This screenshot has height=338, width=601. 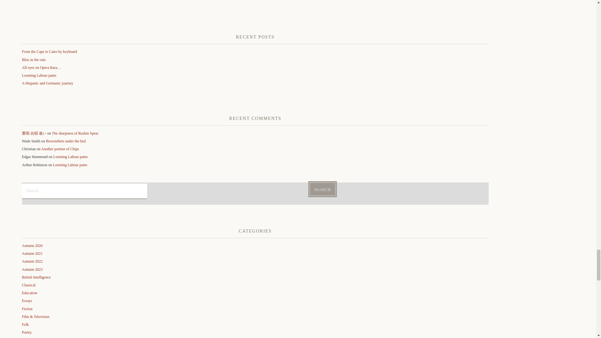 I want to click on Search, so click(x=322, y=189).